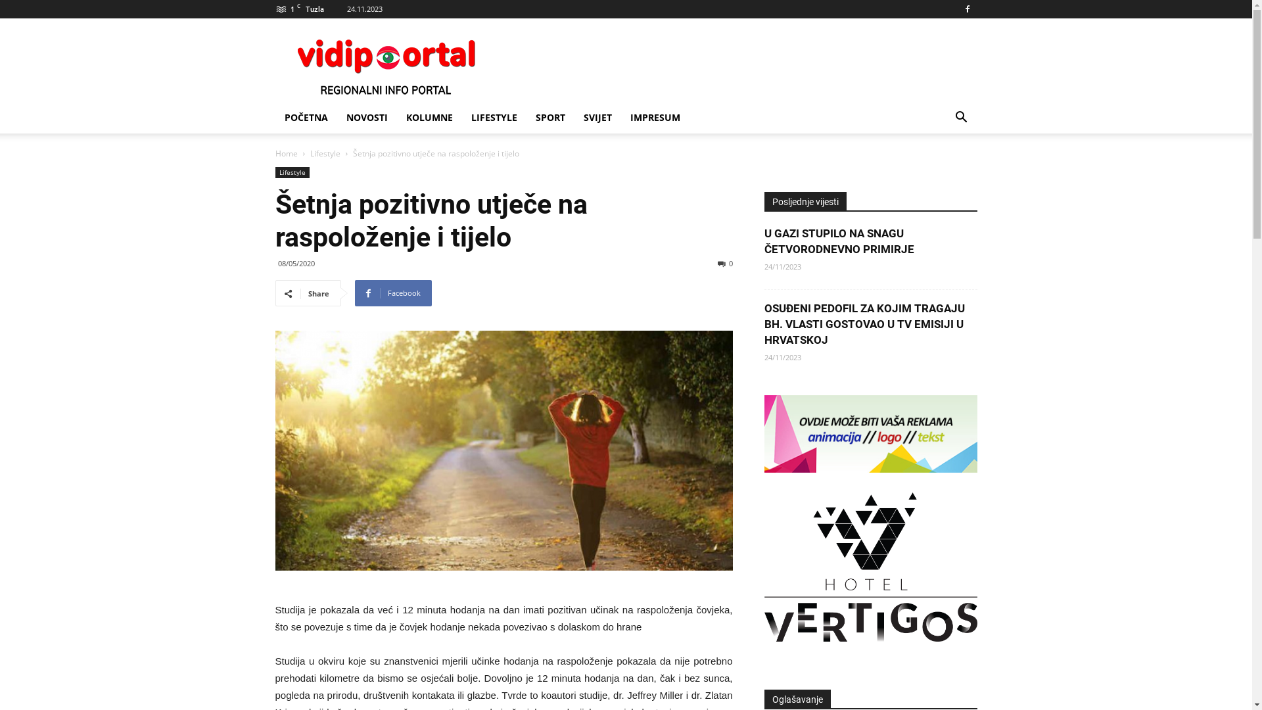  I want to click on Facebook, so click(393, 293).